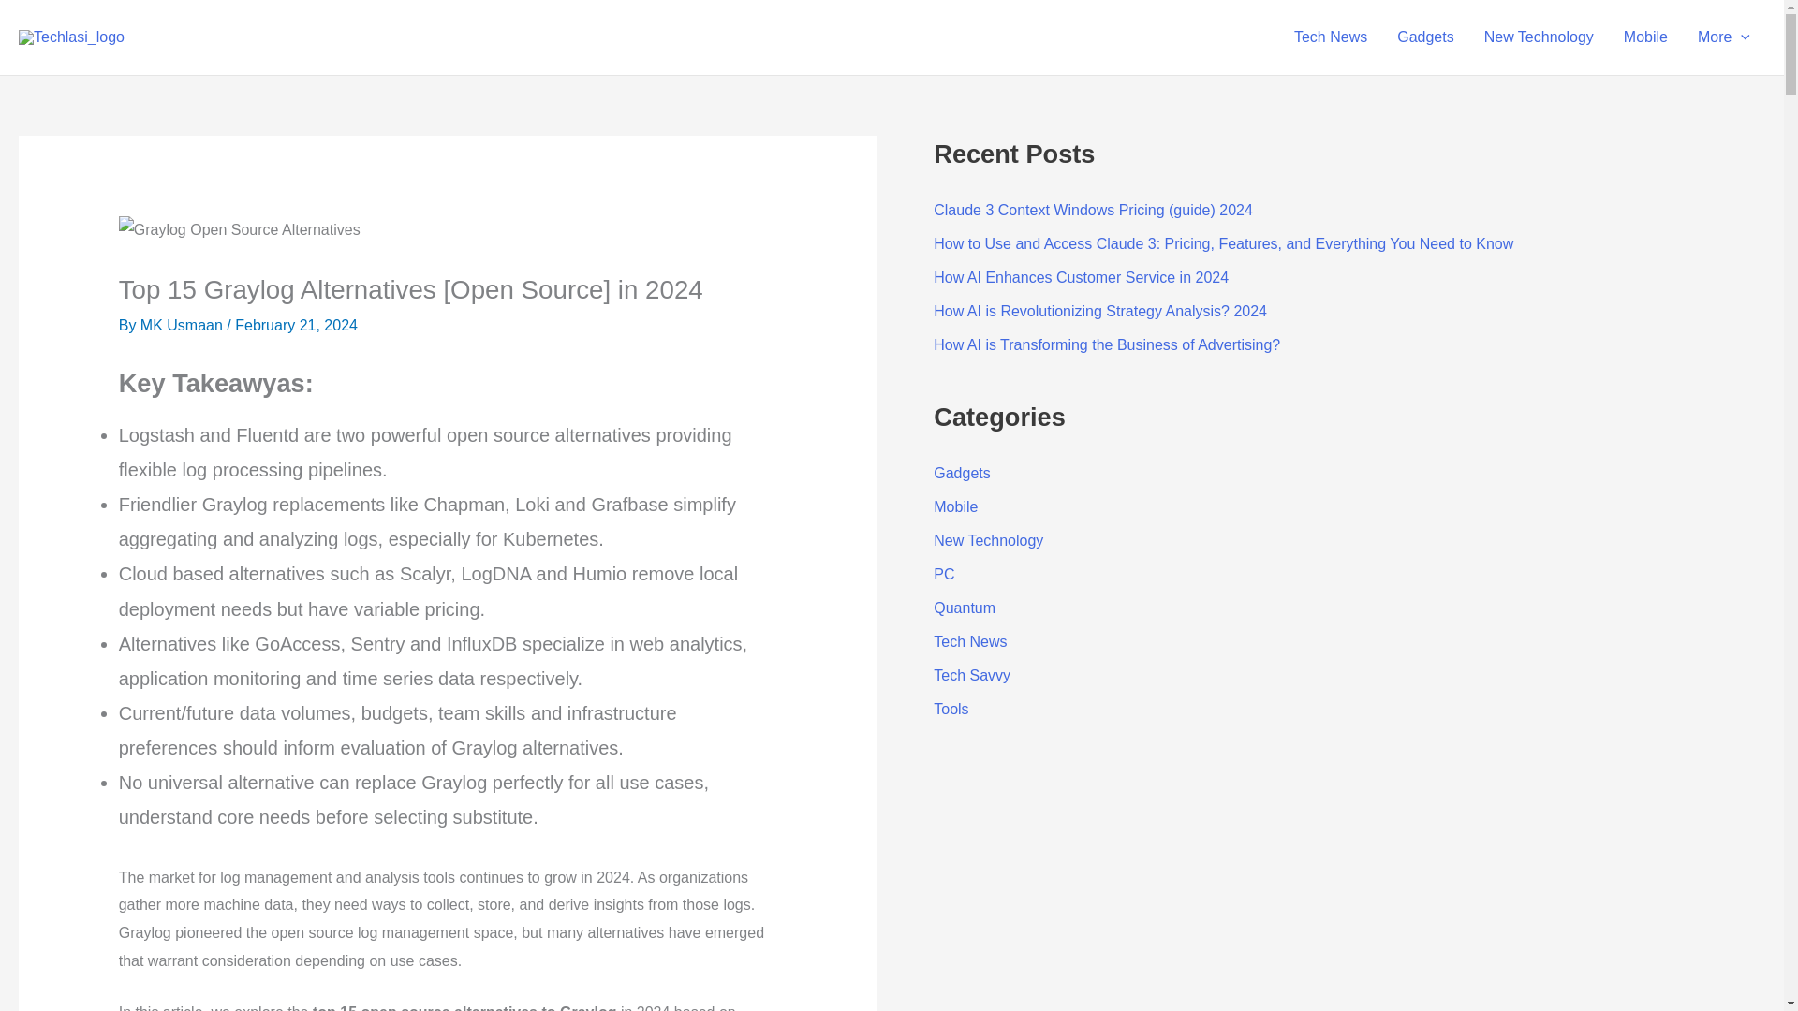  What do you see at coordinates (1330, 37) in the screenshot?
I see `Tech News` at bounding box center [1330, 37].